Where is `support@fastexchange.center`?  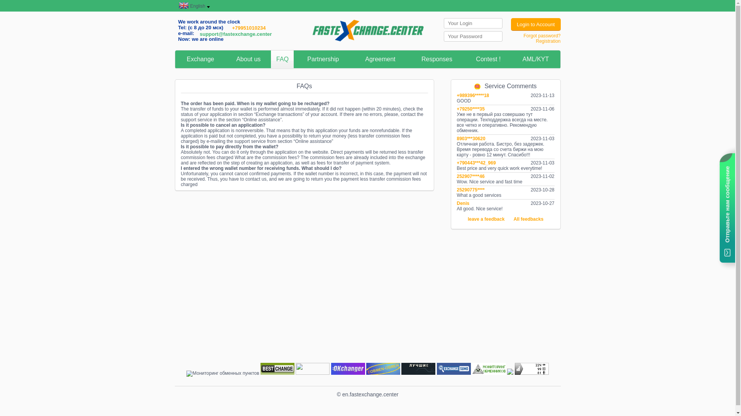 support@fastexchange.center is located at coordinates (236, 34).